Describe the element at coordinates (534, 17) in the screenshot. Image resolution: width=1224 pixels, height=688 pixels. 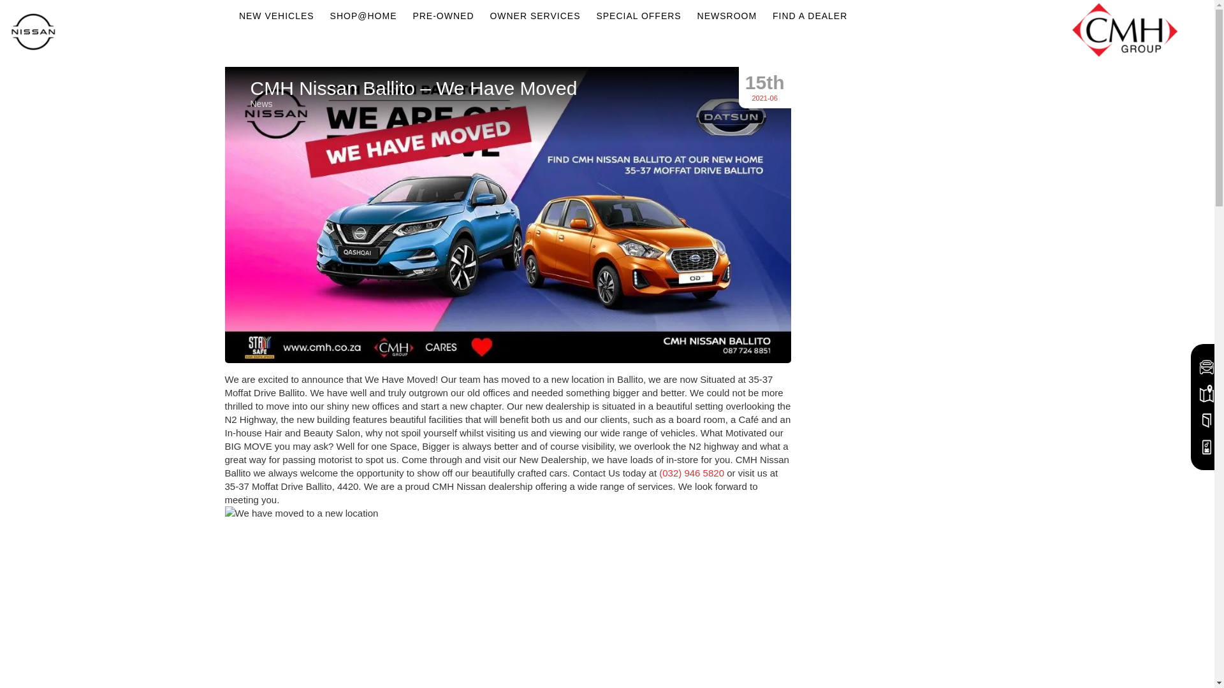
I see `OWNER SERVICES` at that location.